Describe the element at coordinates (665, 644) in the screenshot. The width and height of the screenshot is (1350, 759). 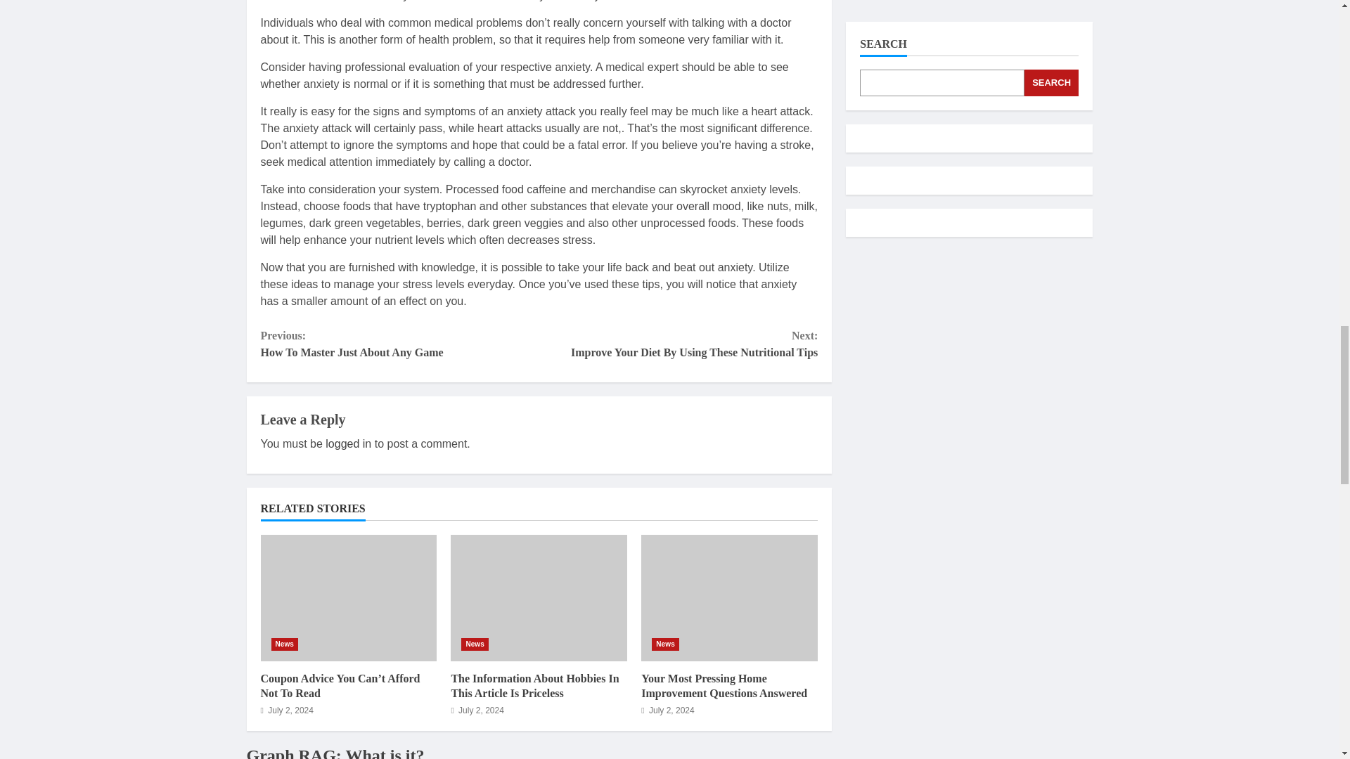
I see `News` at that location.